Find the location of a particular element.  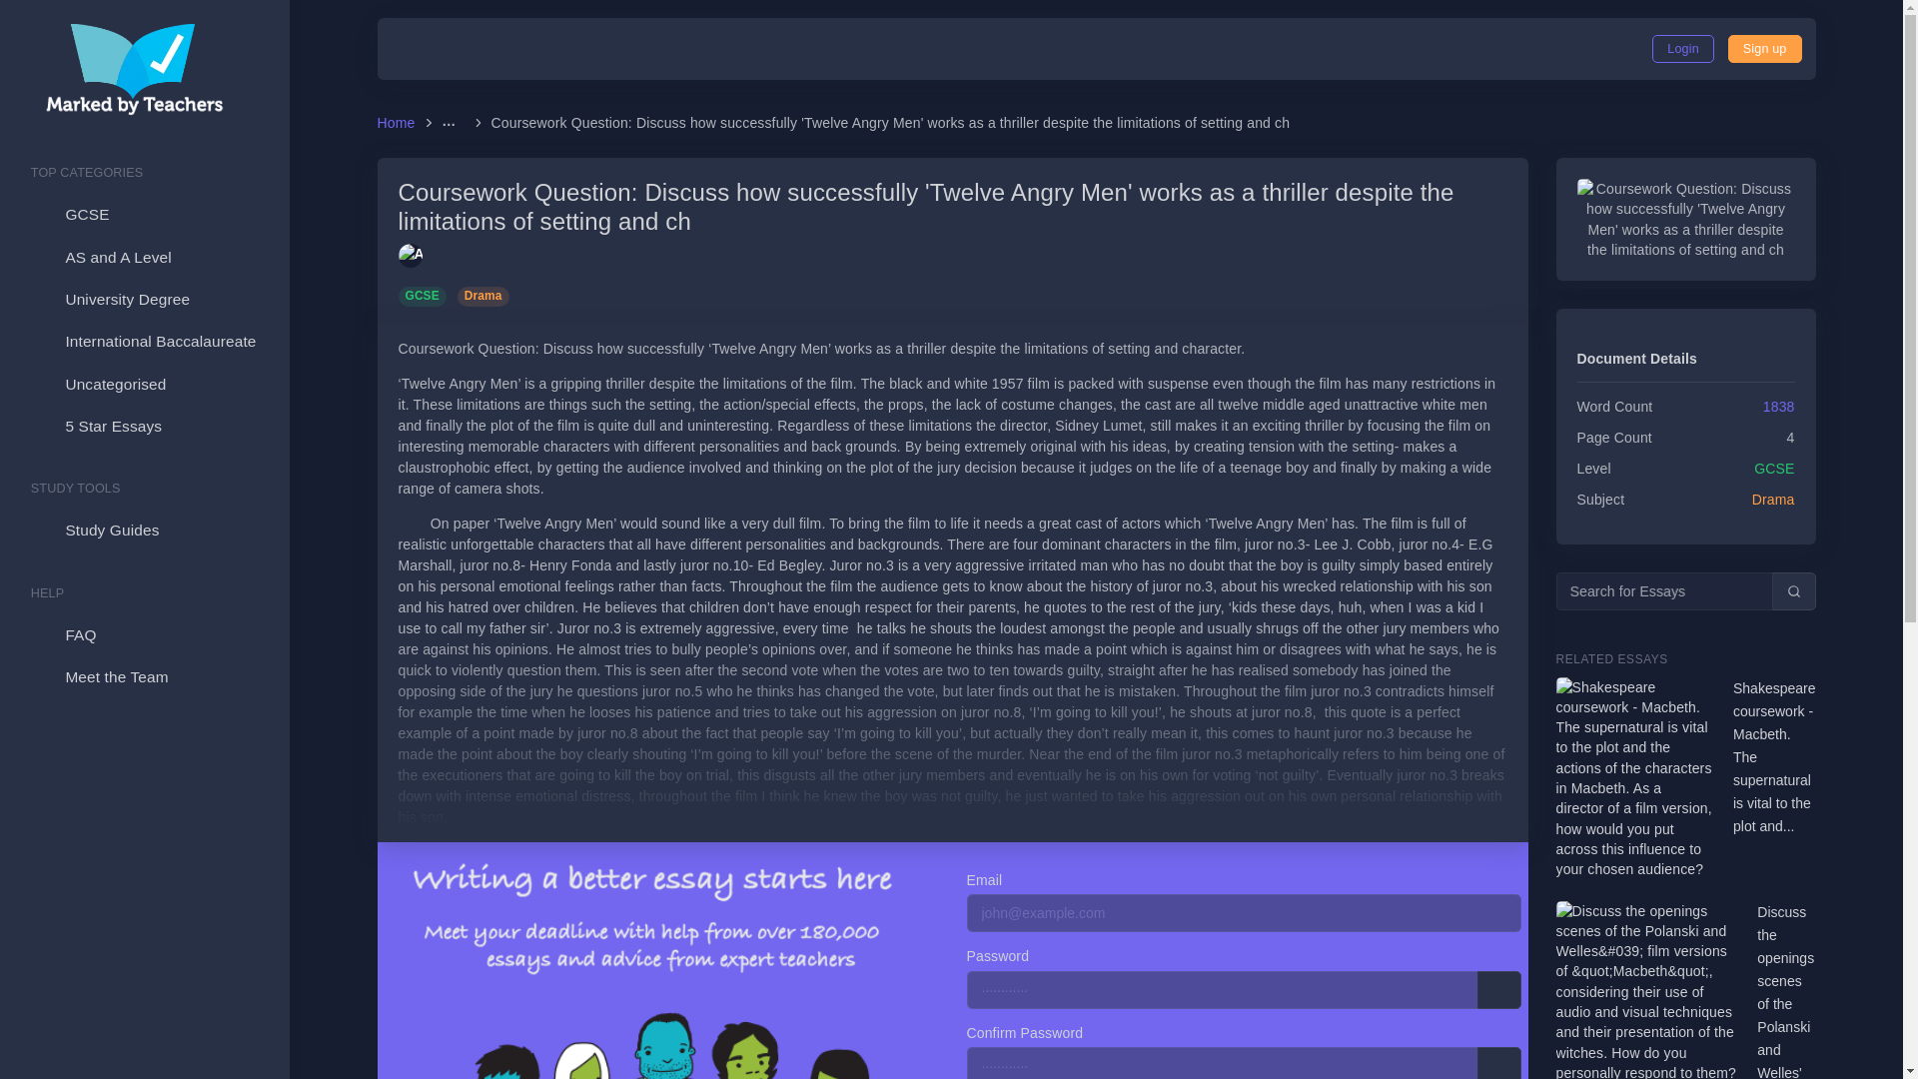

Study Guides is located at coordinates (144, 530).